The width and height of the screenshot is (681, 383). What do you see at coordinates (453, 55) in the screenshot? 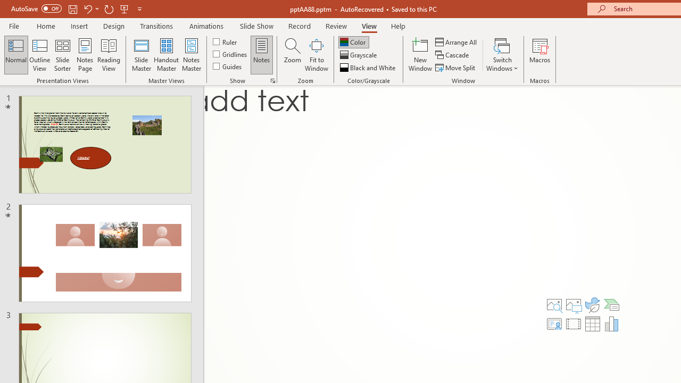
I see `Cascade` at bounding box center [453, 55].